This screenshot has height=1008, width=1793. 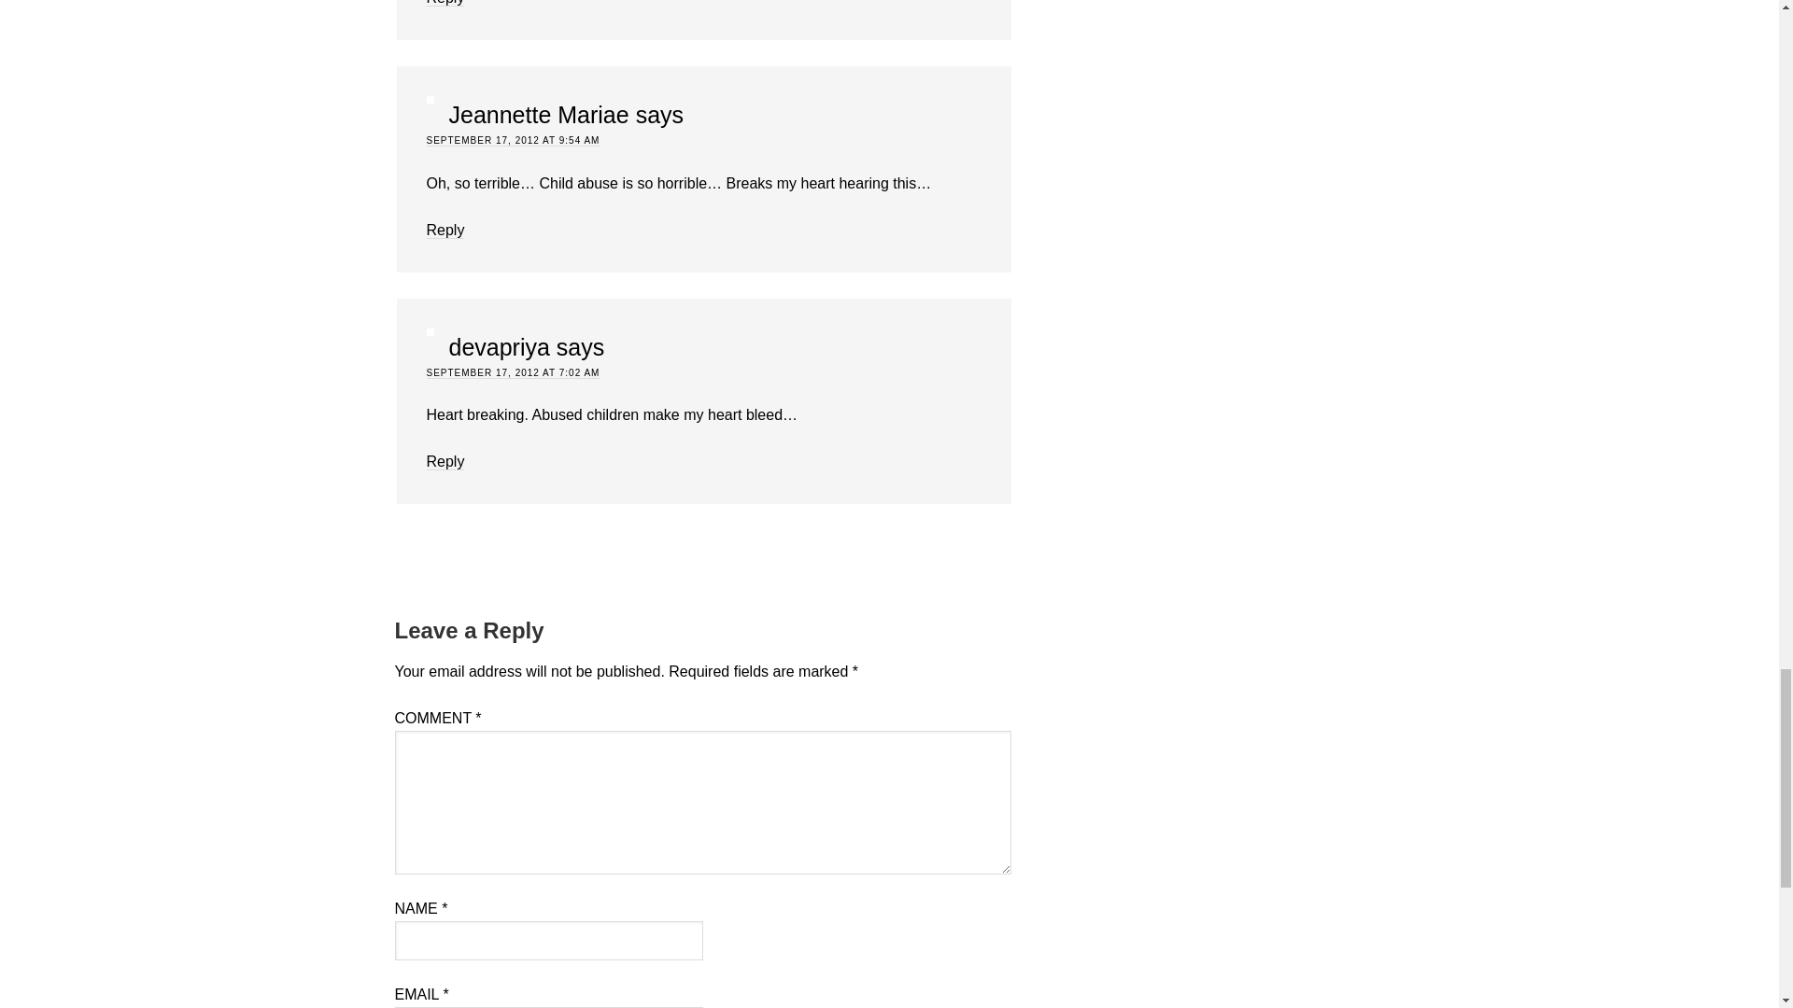 What do you see at coordinates (512, 373) in the screenshot?
I see `SEPTEMBER 17, 2012 AT 7:02 AM` at bounding box center [512, 373].